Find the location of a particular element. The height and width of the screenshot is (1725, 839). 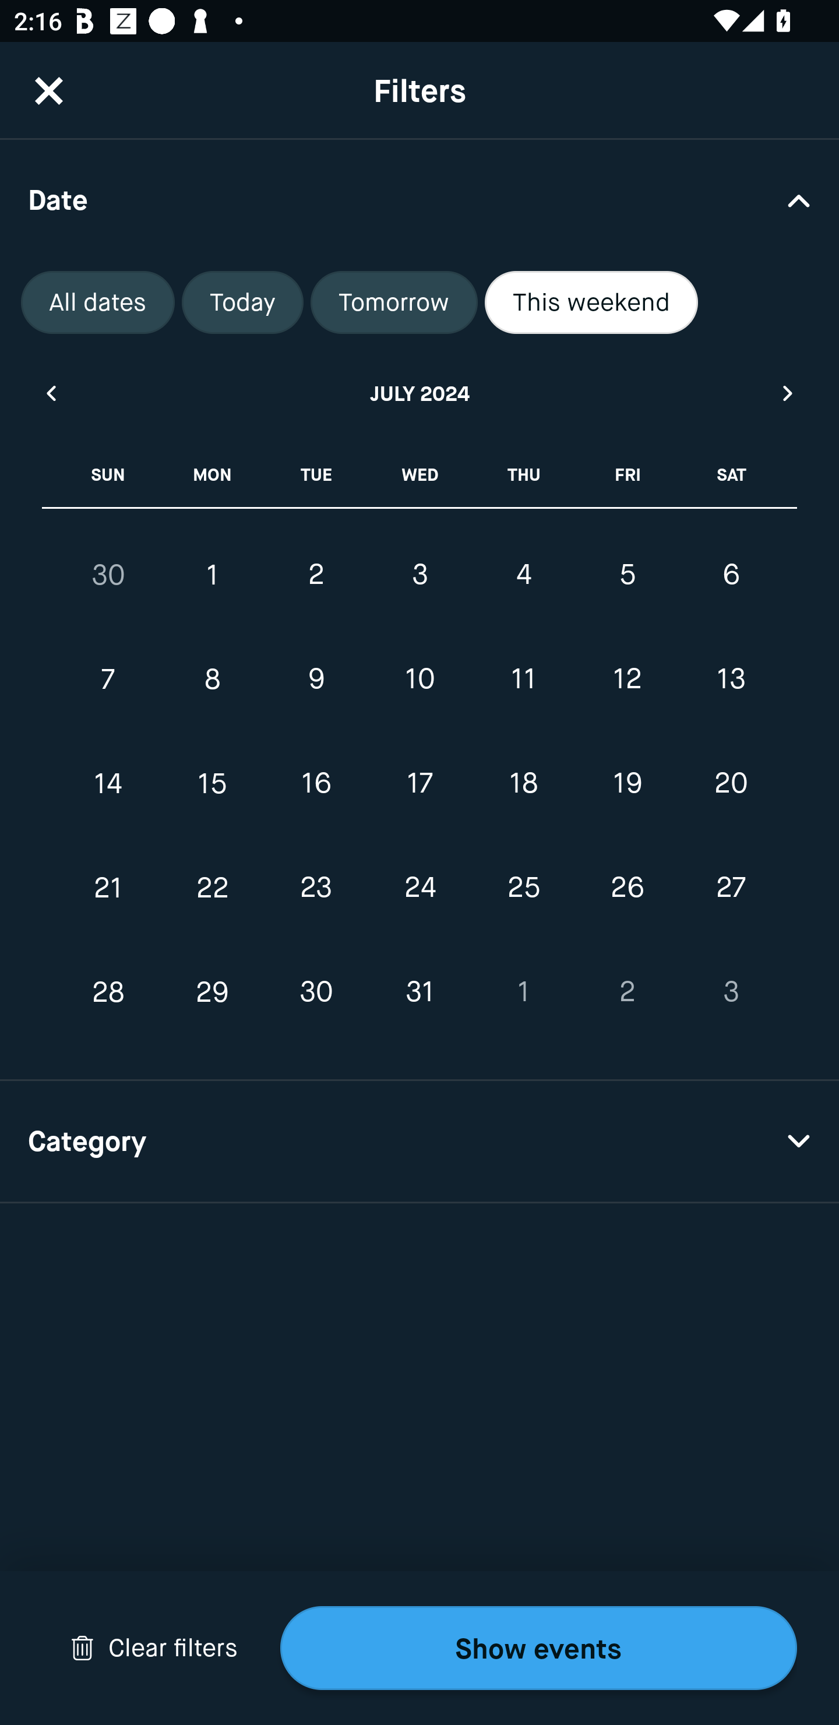

4 is located at coordinates (523, 574).